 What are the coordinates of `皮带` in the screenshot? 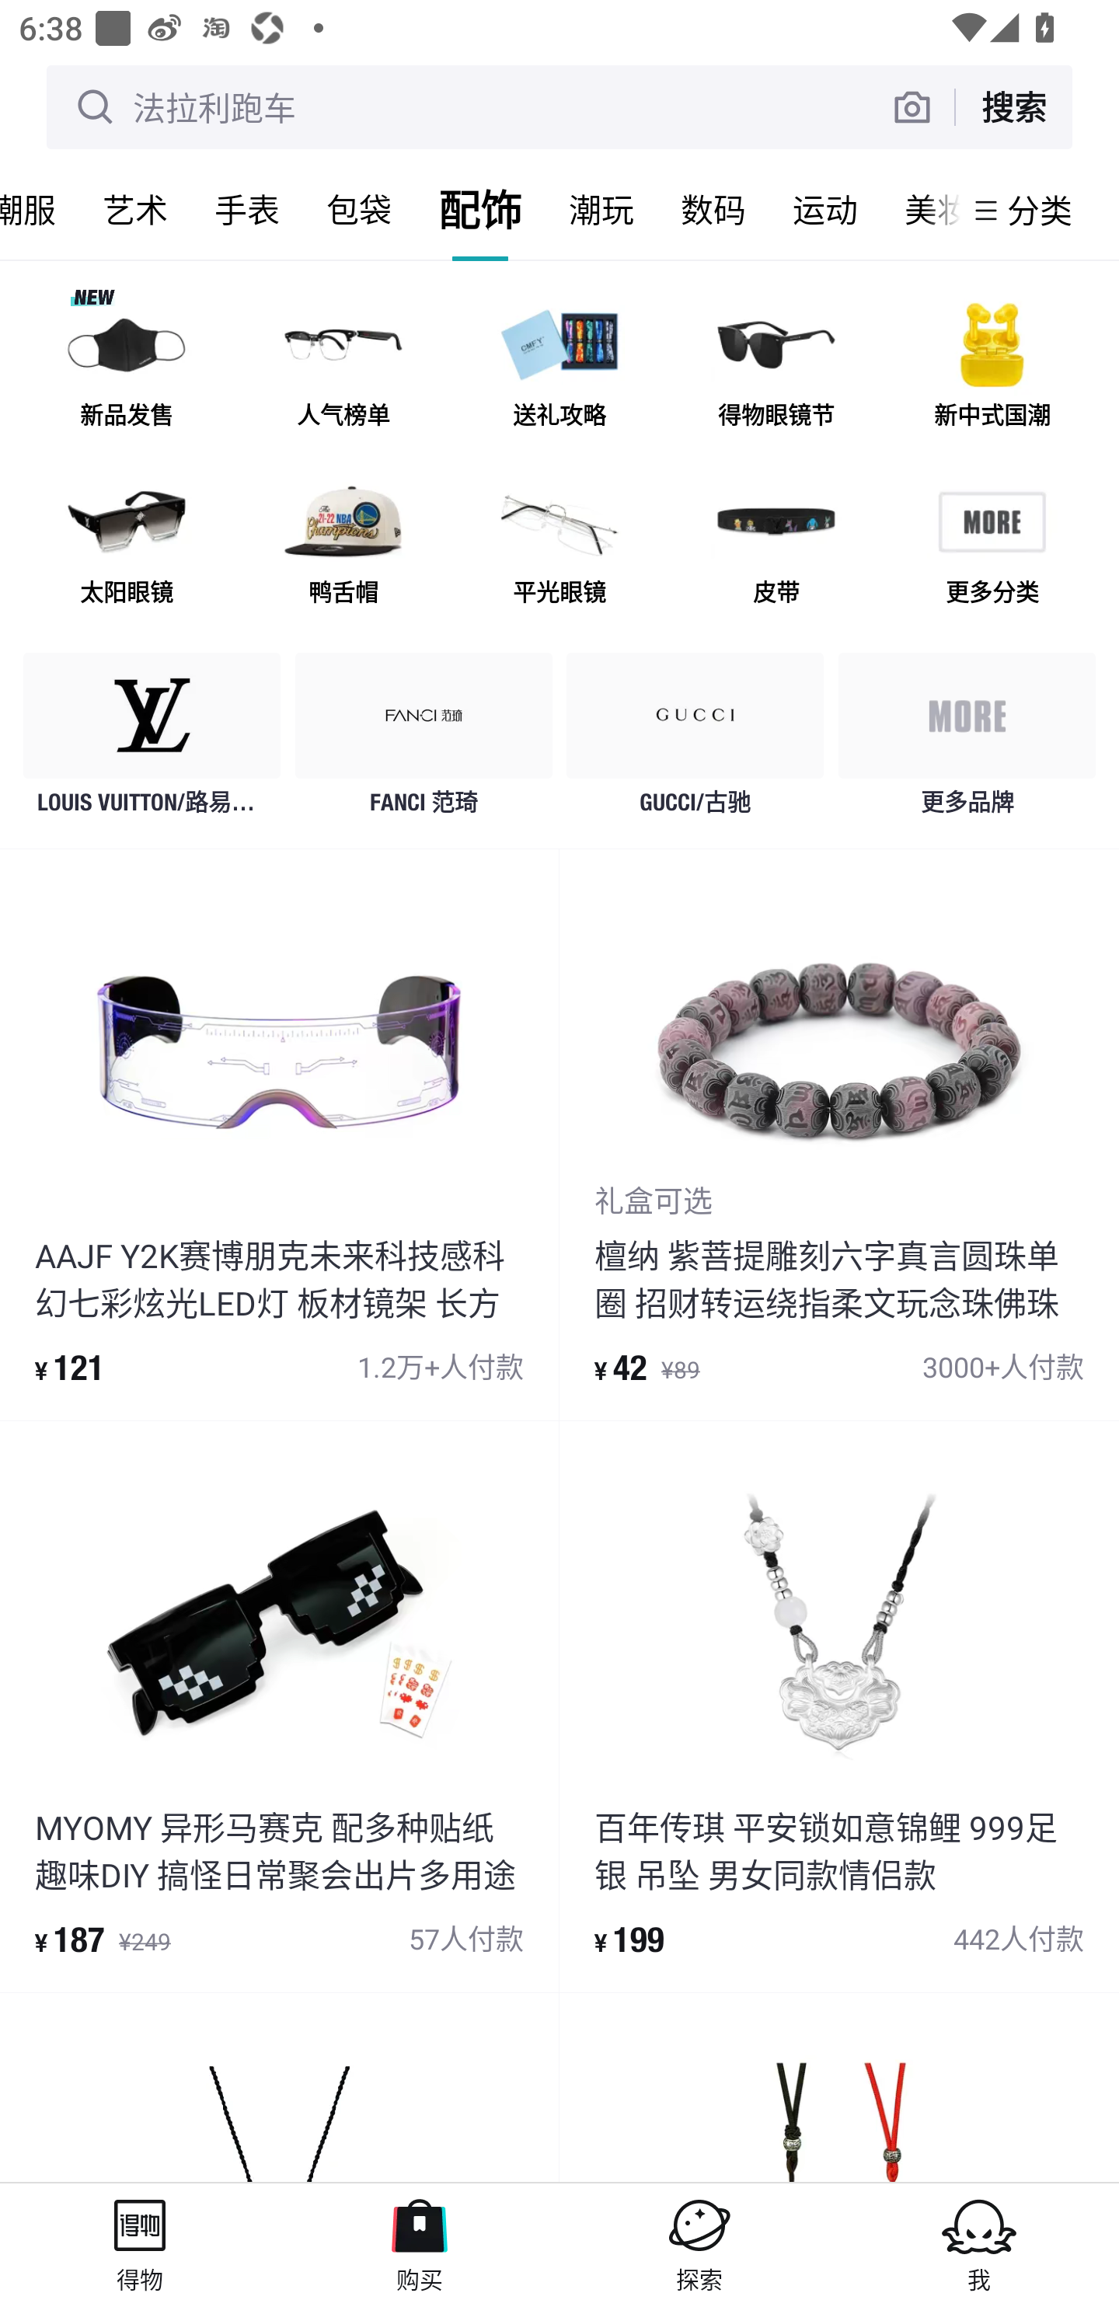 It's located at (776, 545).